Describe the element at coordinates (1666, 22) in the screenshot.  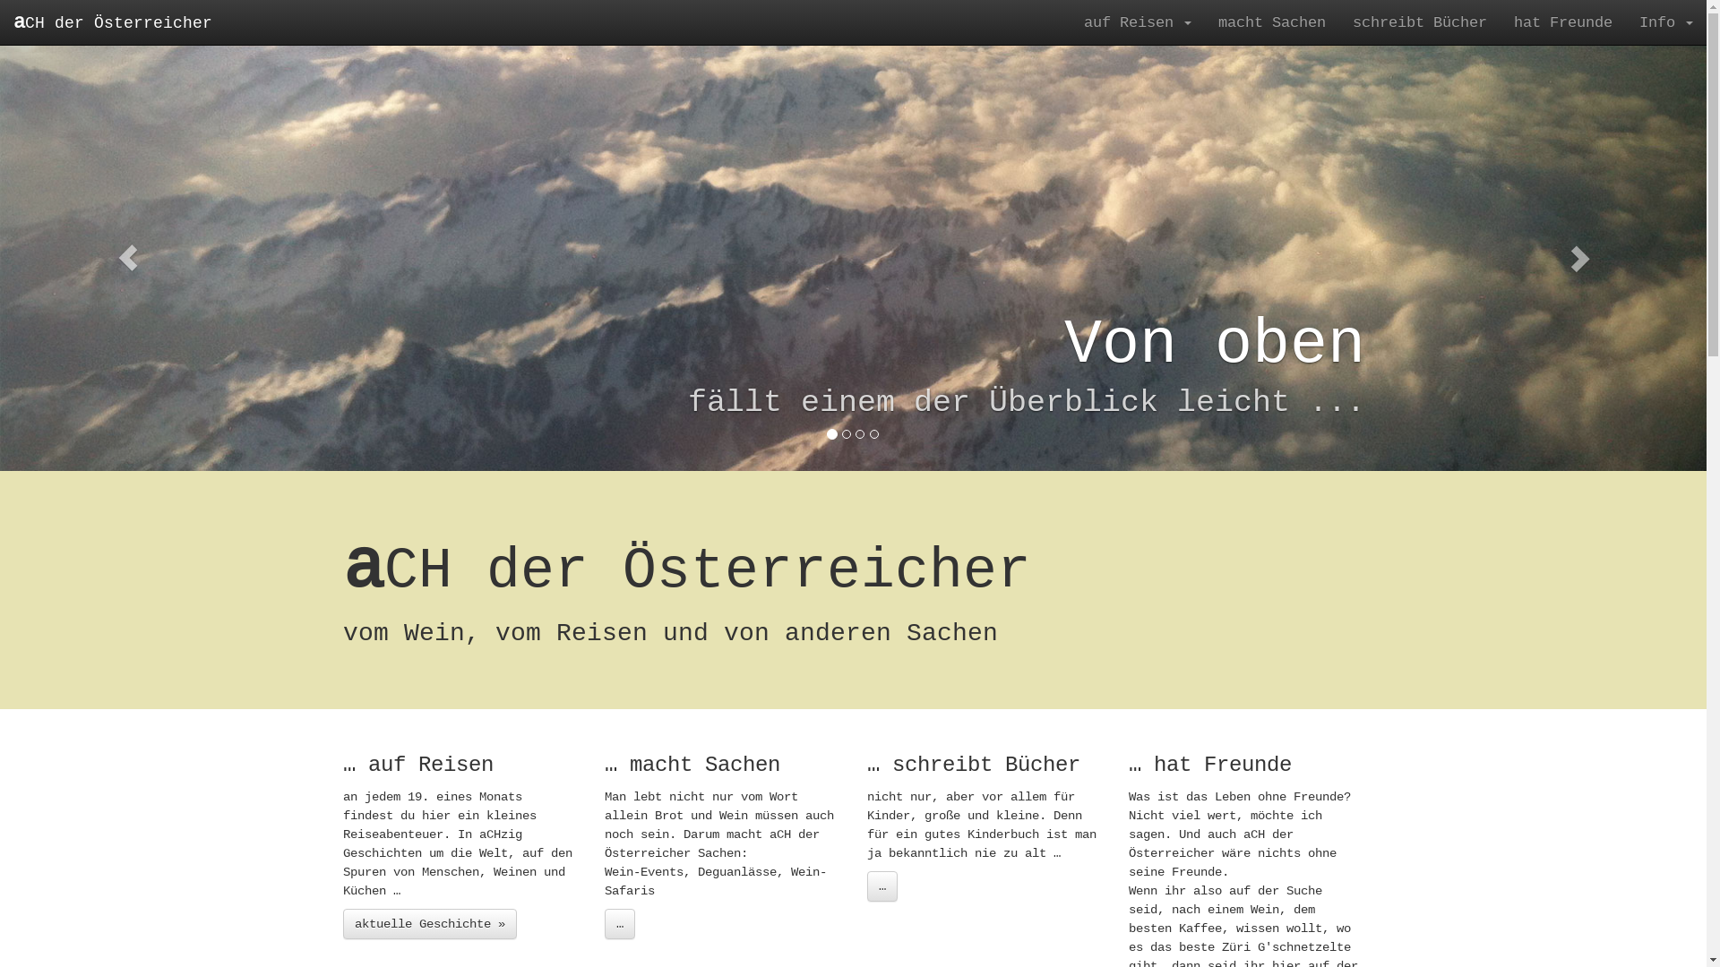
I see `Info` at that location.